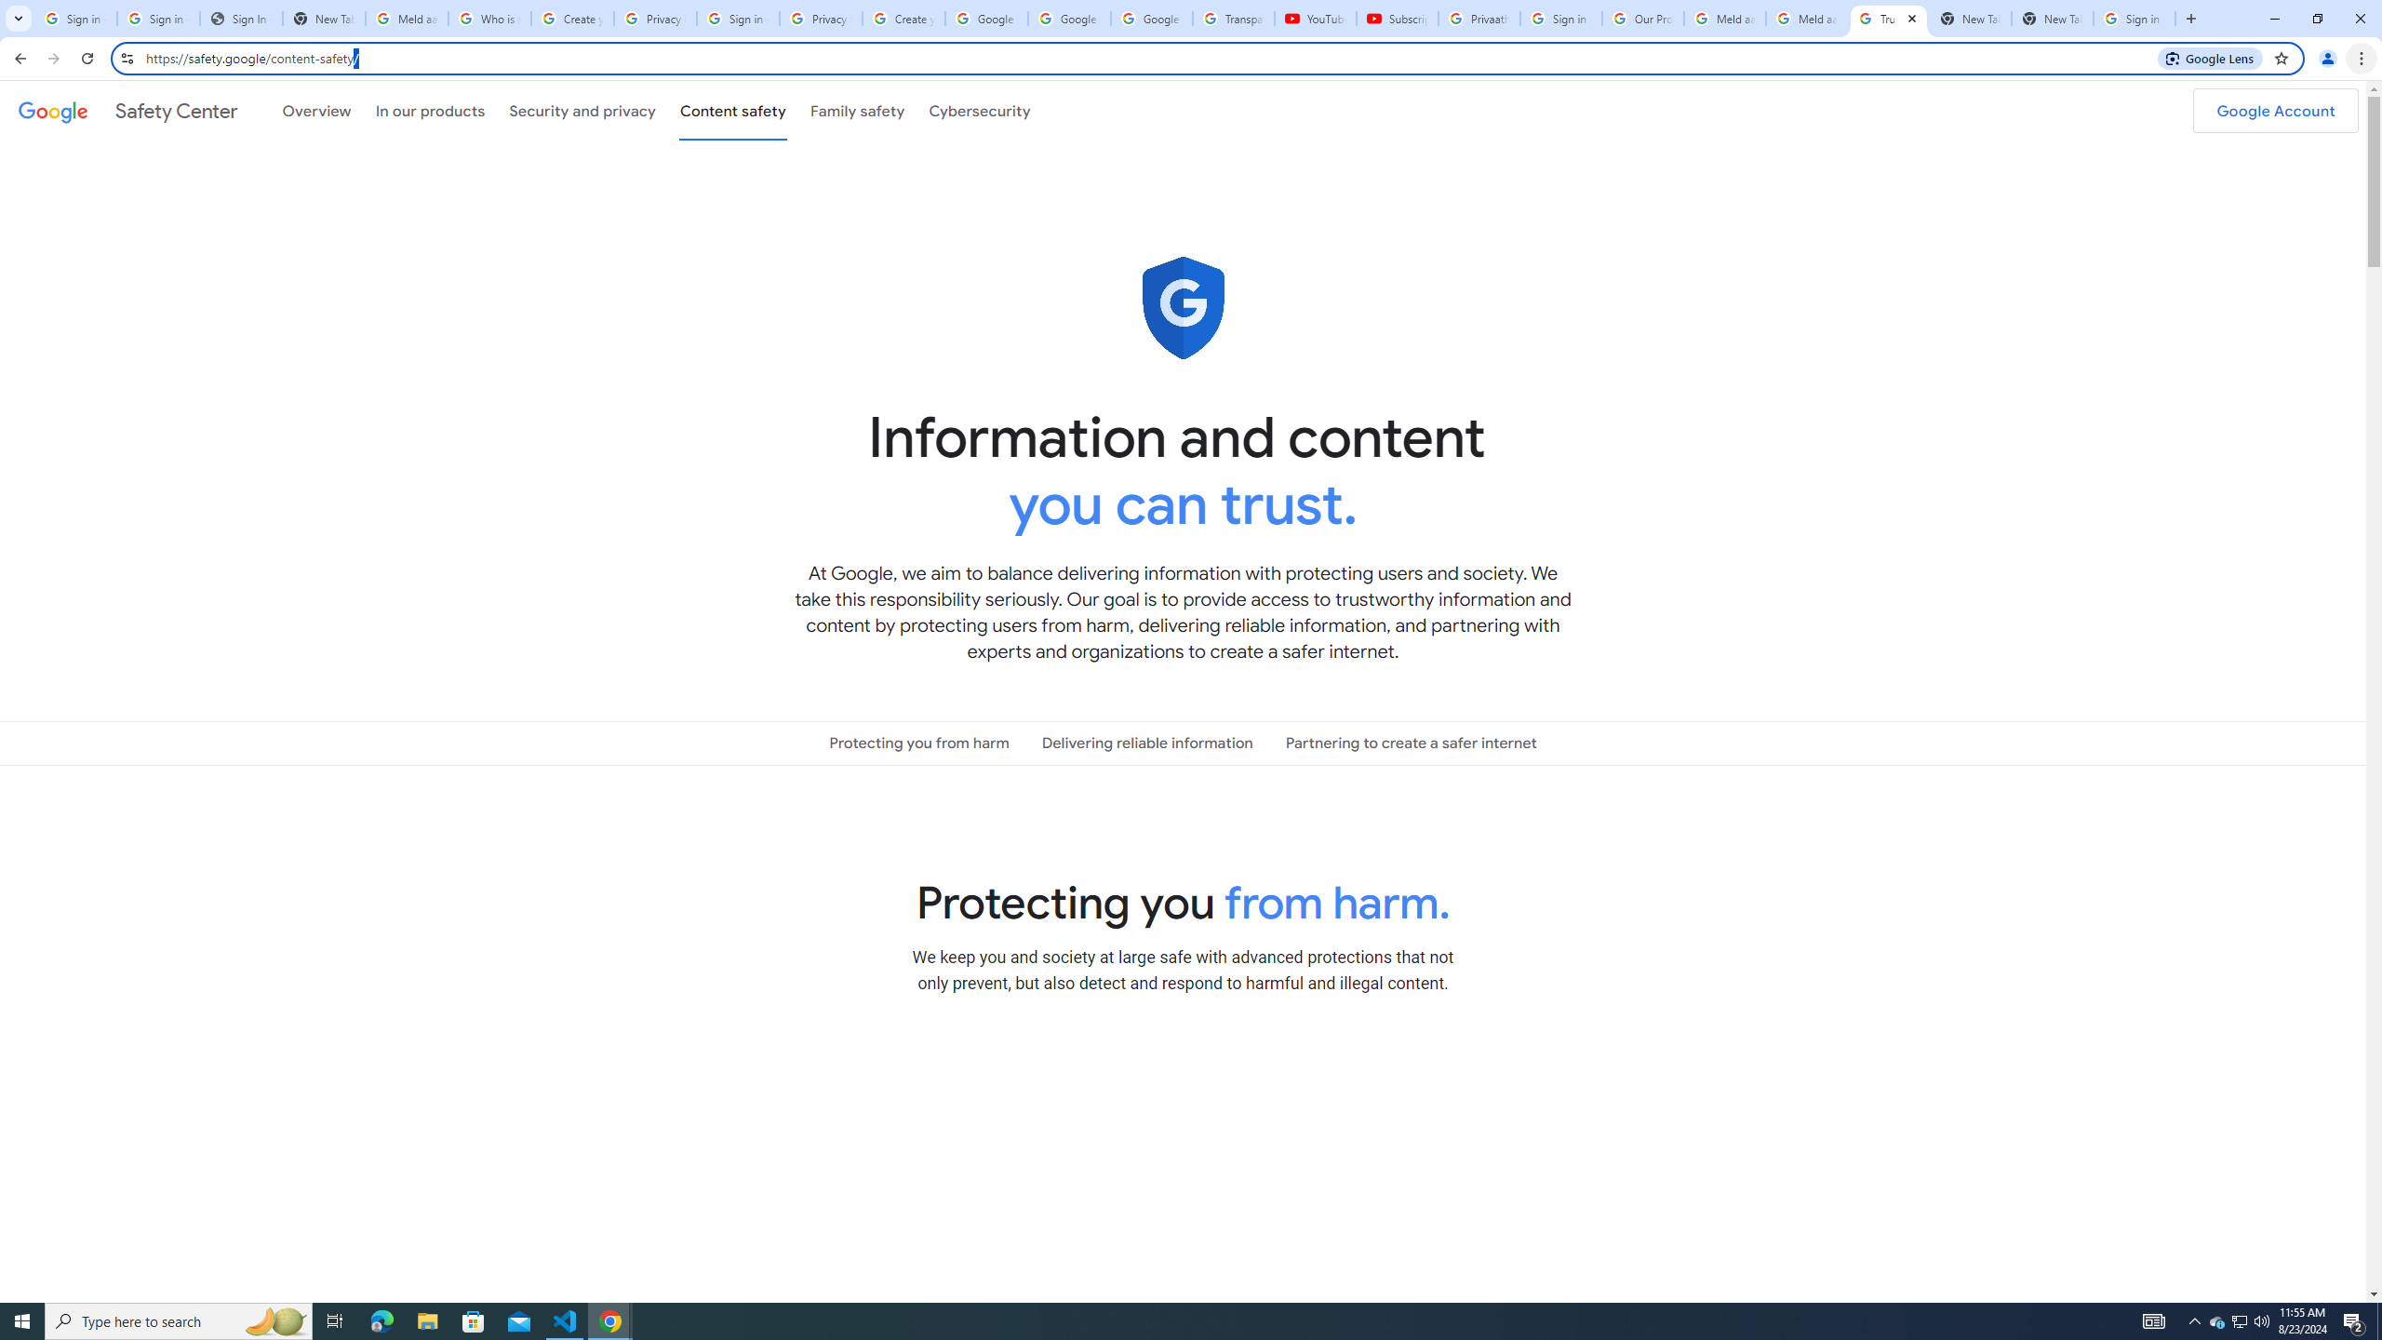  What do you see at coordinates (980, 110) in the screenshot?
I see `Cybersecurity` at bounding box center [980, 110].